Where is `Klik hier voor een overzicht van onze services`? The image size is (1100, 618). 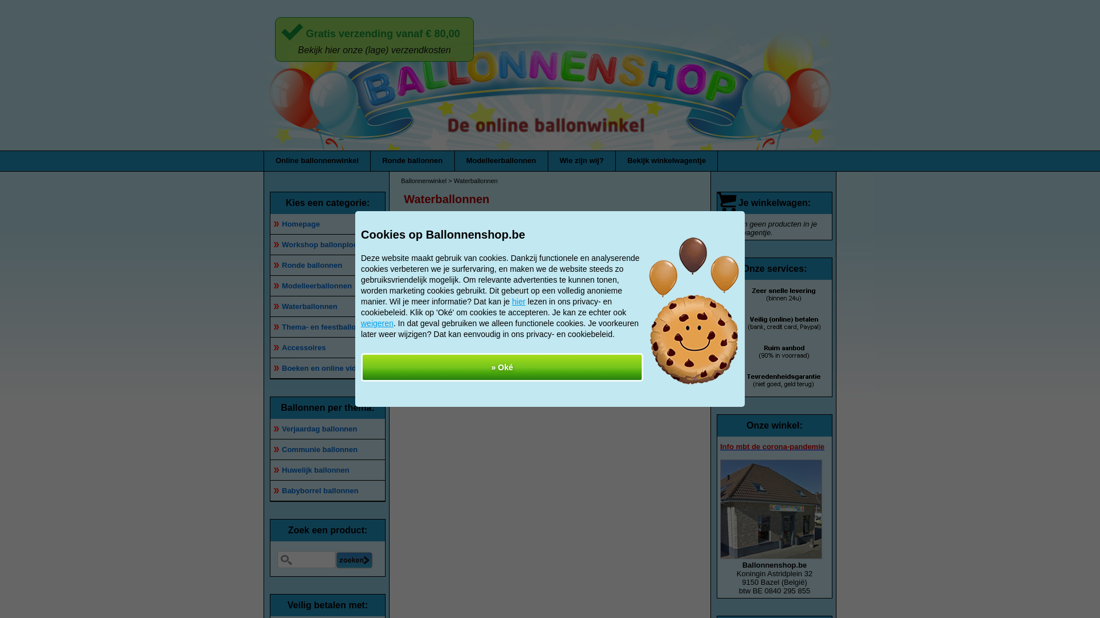 Klik hier voor een overzicht van onze services is located at coordinates (770, 339).